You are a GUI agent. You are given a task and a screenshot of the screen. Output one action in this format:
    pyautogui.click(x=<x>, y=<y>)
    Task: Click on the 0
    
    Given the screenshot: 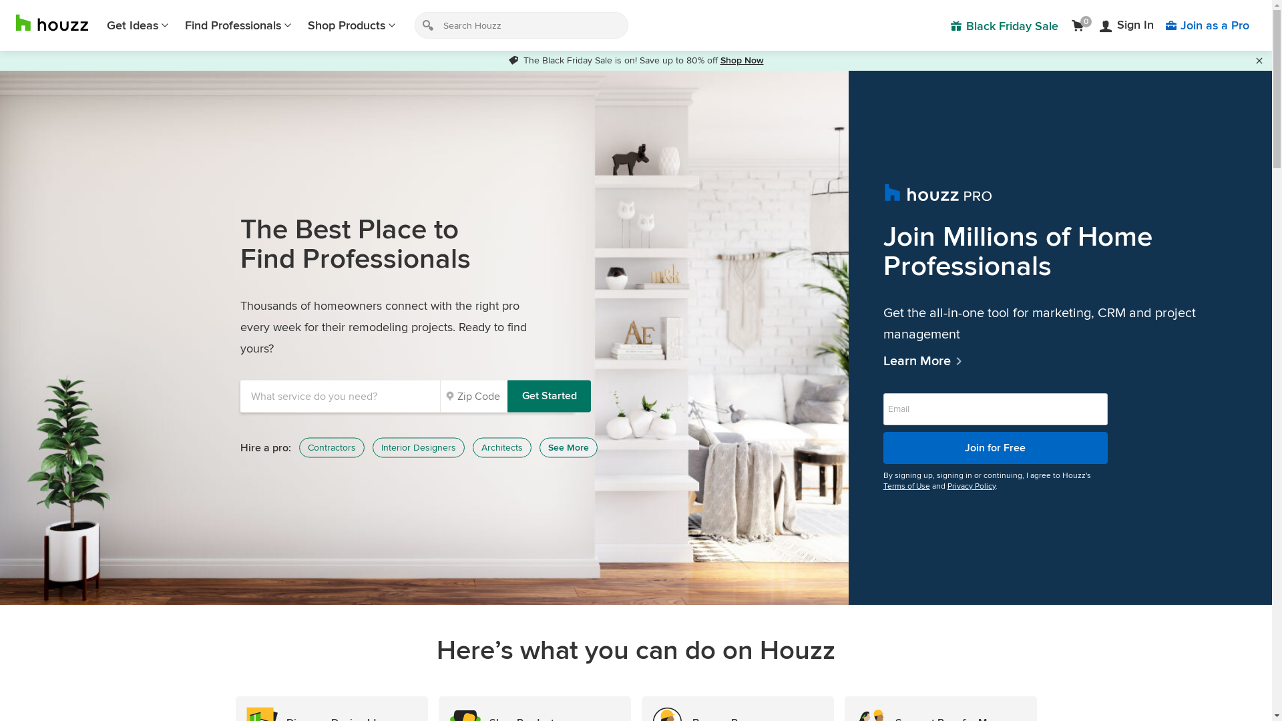 What is the action you would take?
    pyautogui.click(x=1080, y=25)
    